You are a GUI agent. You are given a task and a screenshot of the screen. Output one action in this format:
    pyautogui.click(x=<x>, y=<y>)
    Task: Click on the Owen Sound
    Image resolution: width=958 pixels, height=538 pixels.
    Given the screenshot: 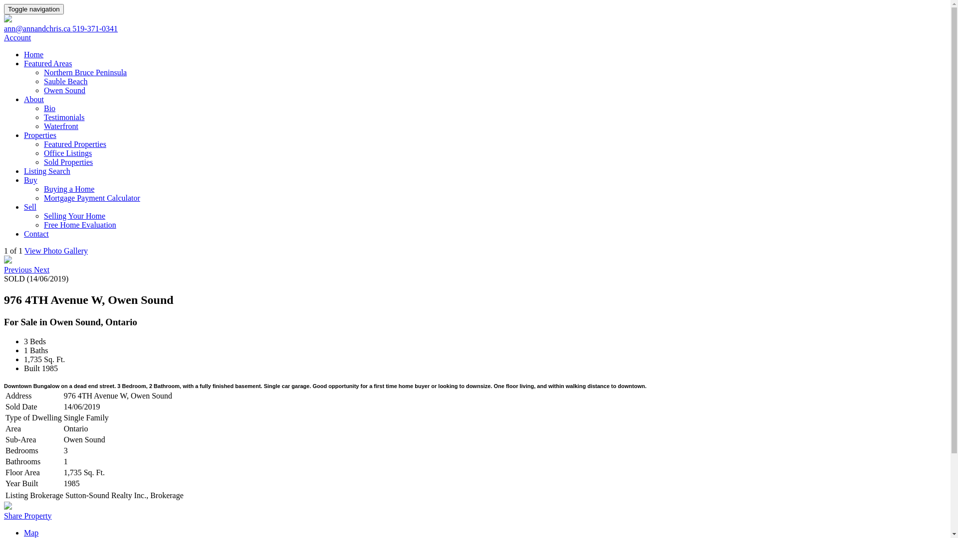 What is the action you would take?
    pyautogui.click(x=65, y=91)
    